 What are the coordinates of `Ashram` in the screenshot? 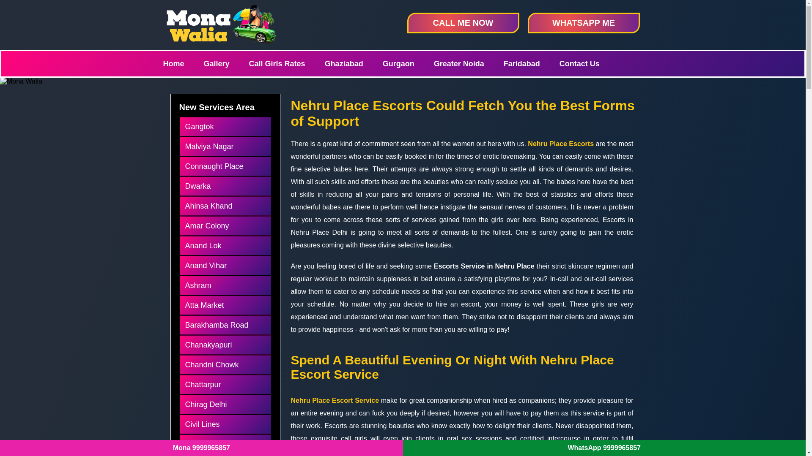 It's located at (225, 285).